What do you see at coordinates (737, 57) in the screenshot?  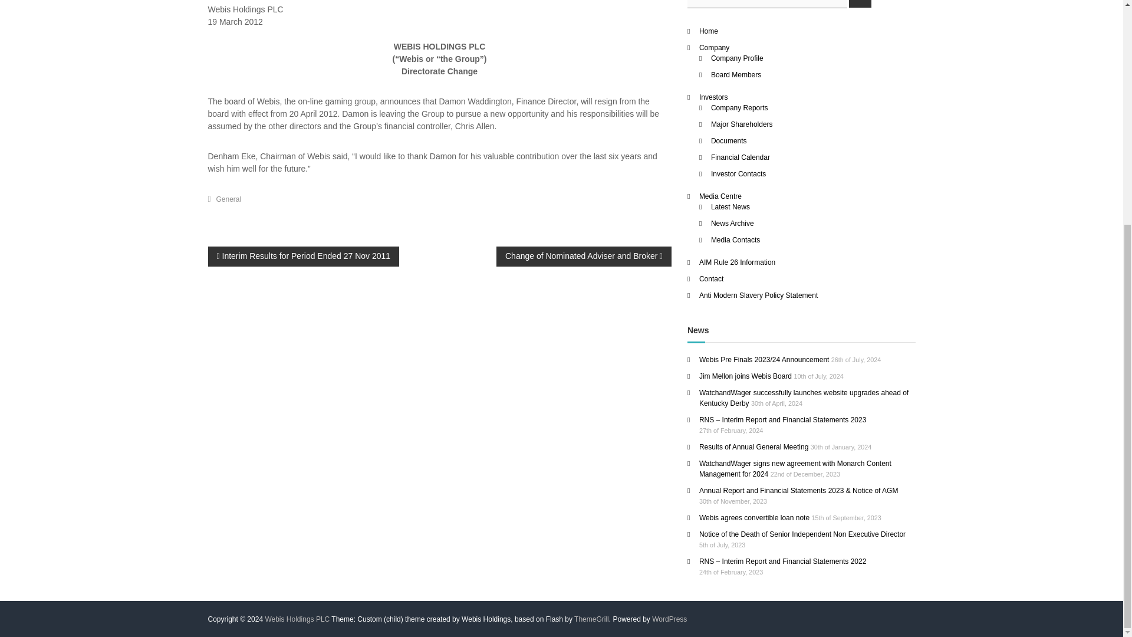 I see `Company Profile` at bounding box center [737, 57].